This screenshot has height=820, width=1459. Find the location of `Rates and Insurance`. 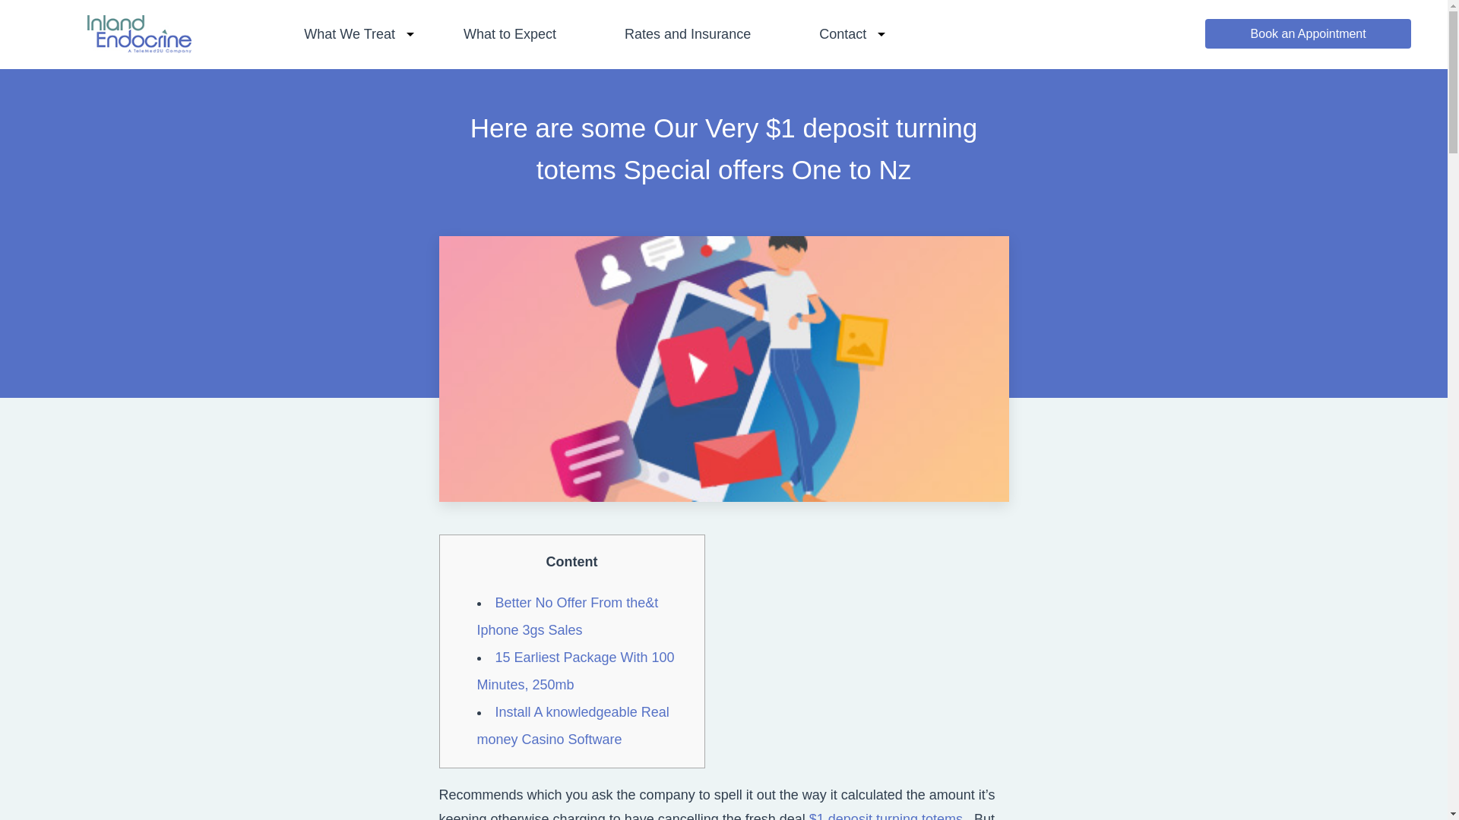

Rates and Insurance is located at coordinates (687, 33).